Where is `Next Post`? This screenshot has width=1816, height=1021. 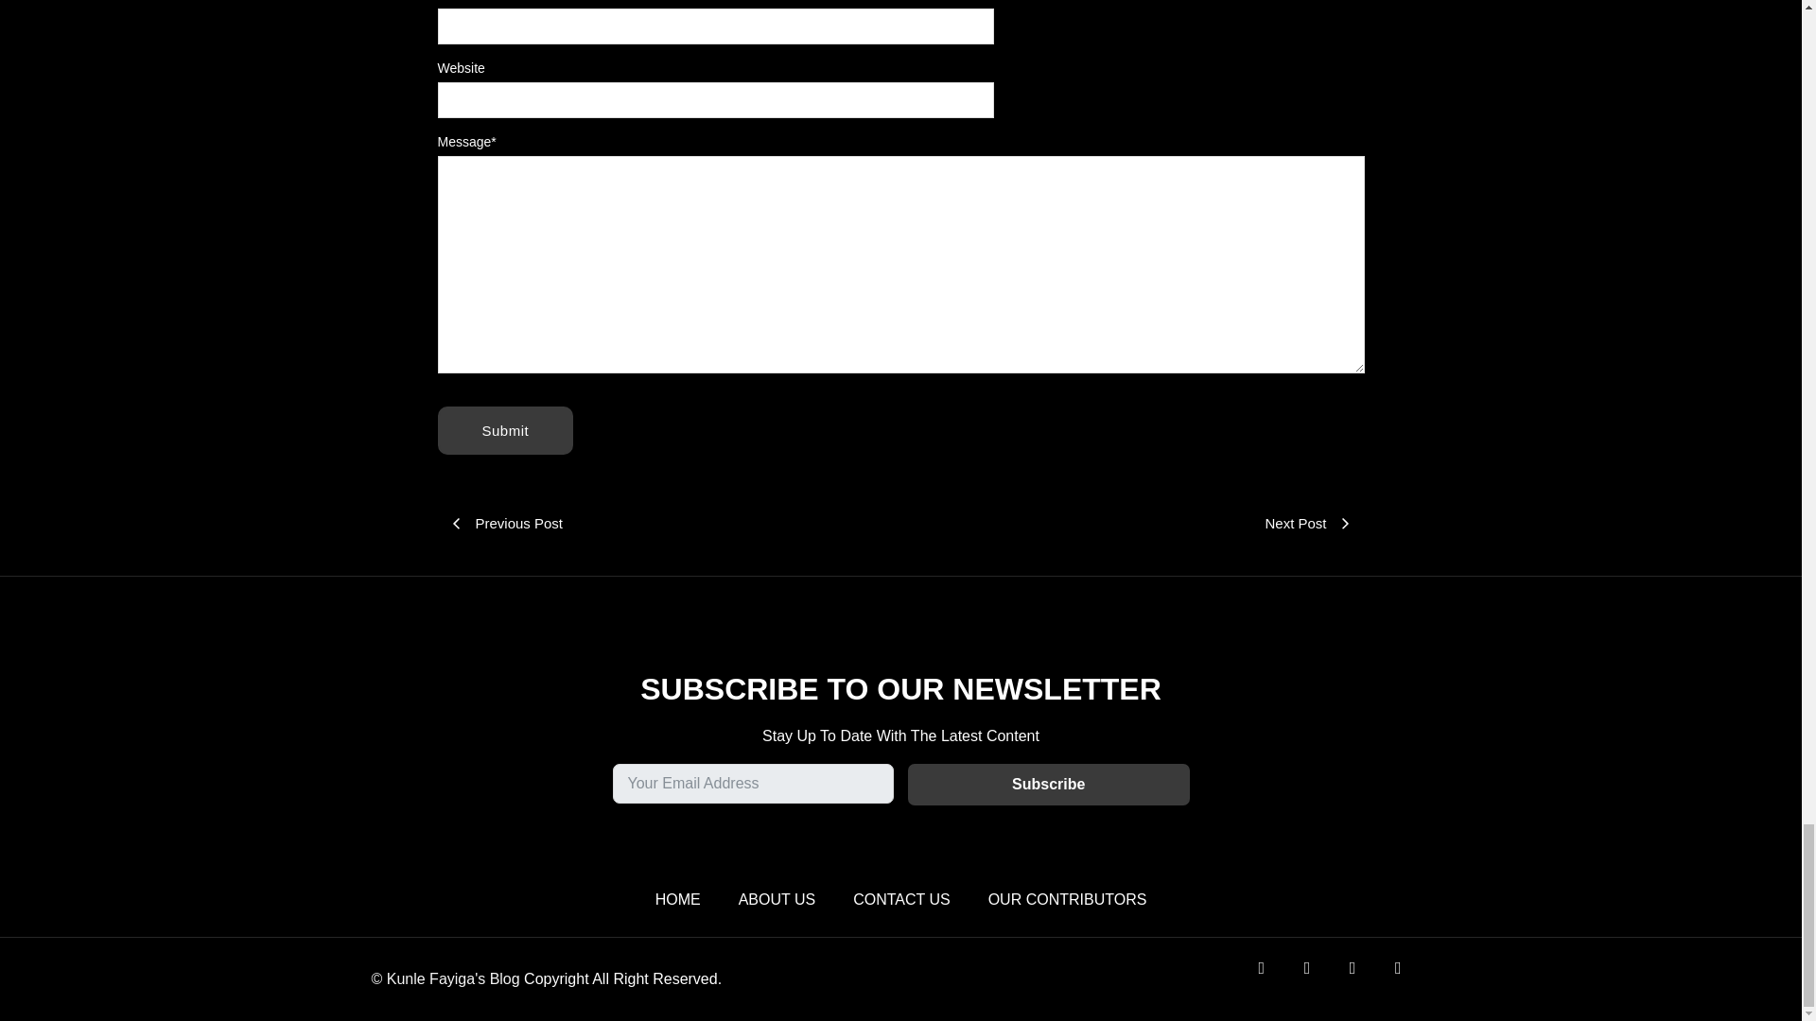
Next Post is located at coordinates (1131, 524).